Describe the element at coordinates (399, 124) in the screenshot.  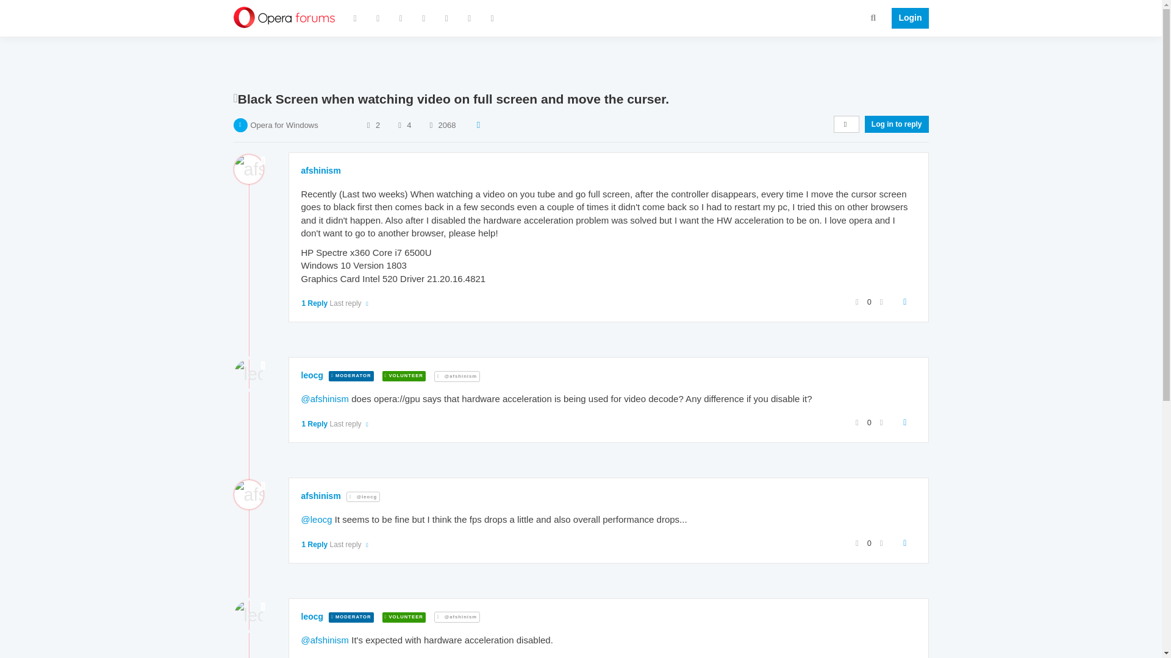
I see `Posts` at that location.